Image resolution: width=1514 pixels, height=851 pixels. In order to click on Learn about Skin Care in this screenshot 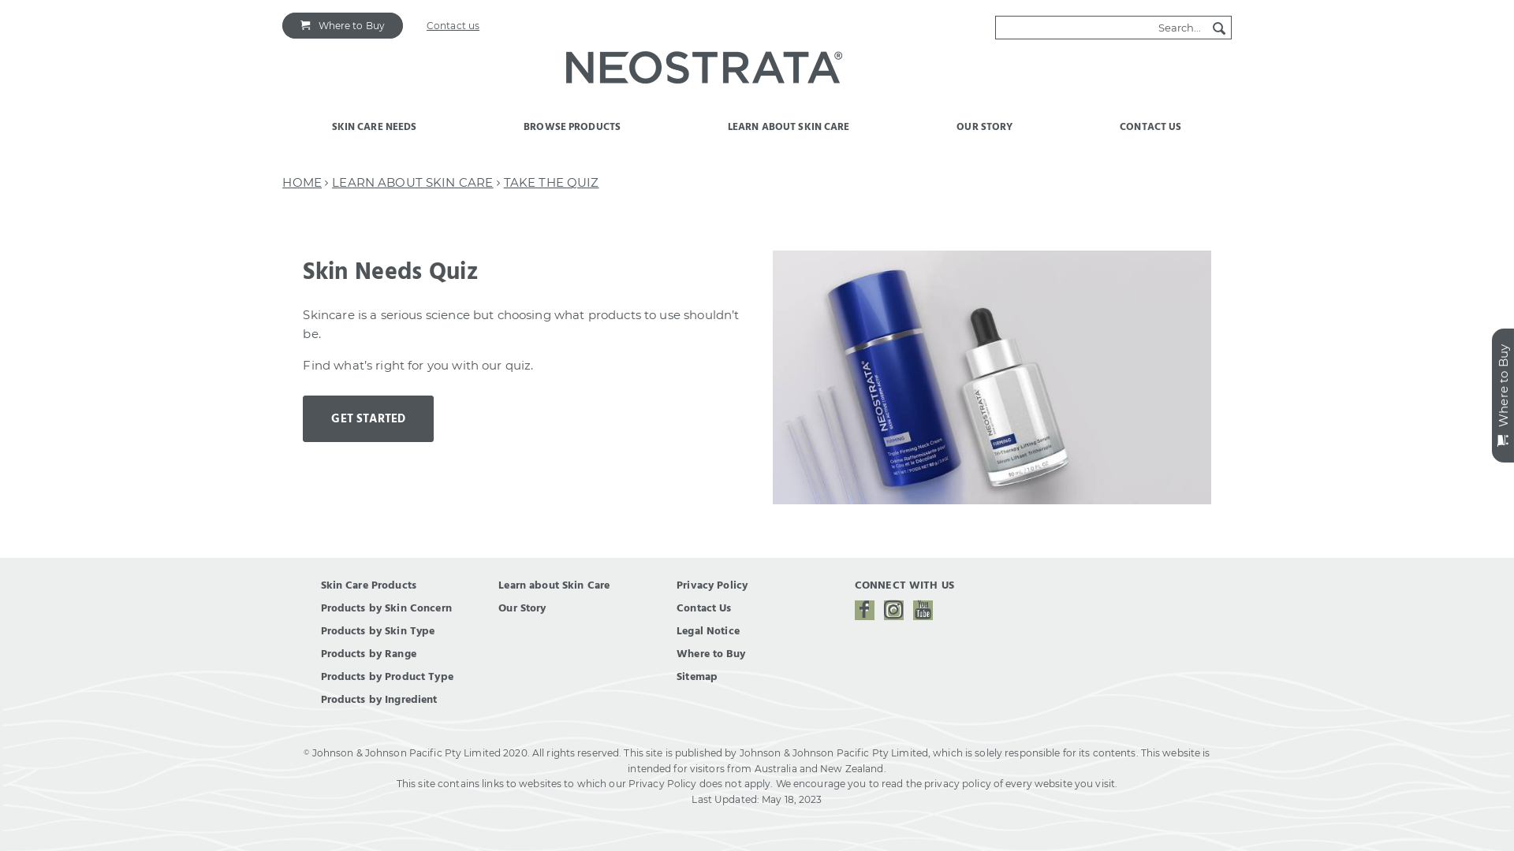, I will do `click(554, 585)`.